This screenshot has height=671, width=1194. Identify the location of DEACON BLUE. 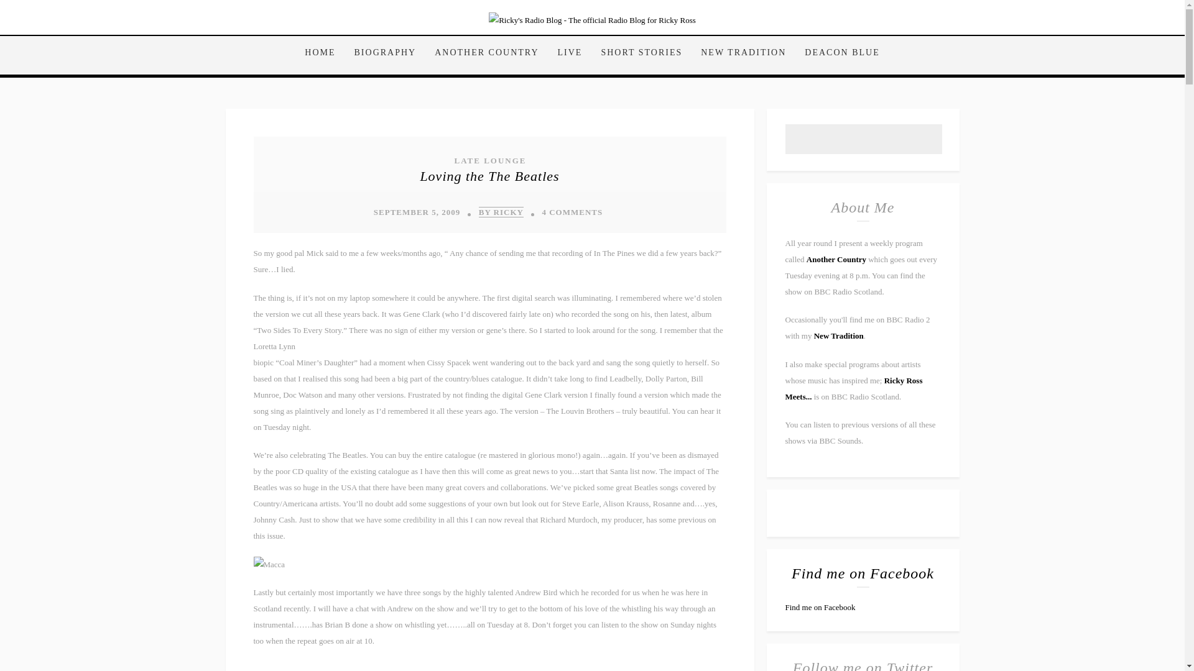
(837, 53).